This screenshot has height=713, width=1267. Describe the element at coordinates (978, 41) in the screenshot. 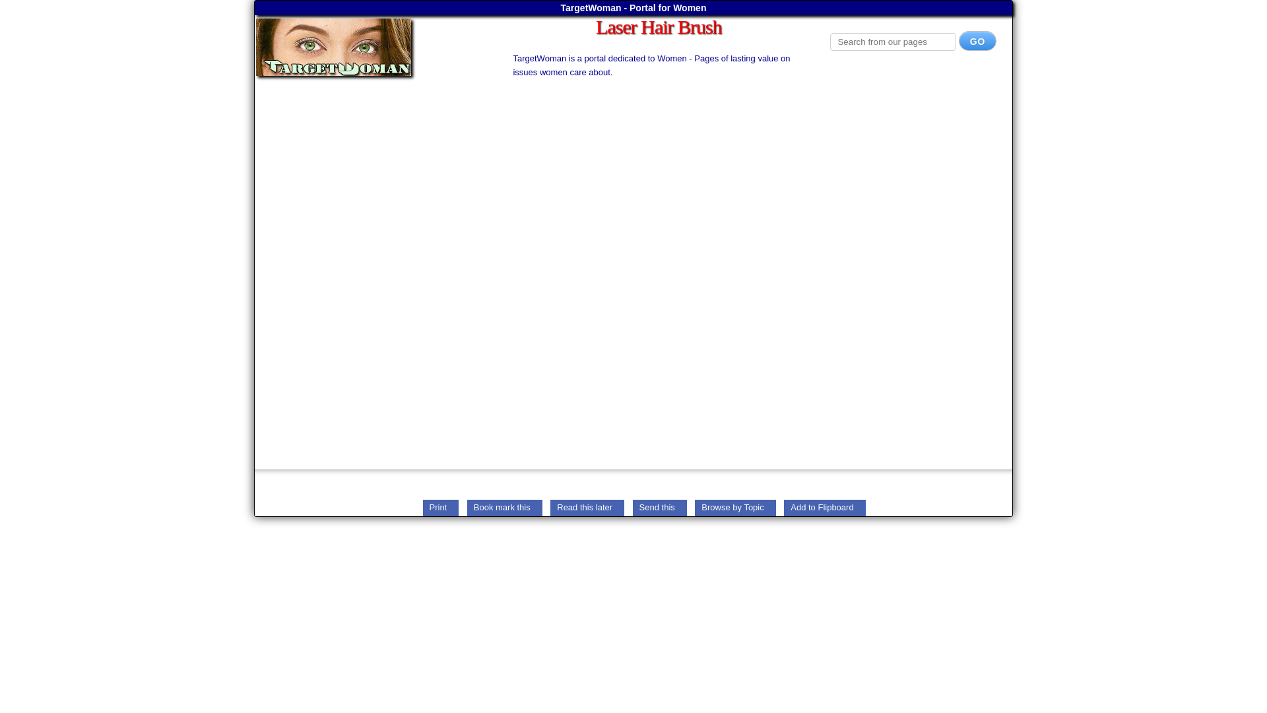

I see `Go` at that location.